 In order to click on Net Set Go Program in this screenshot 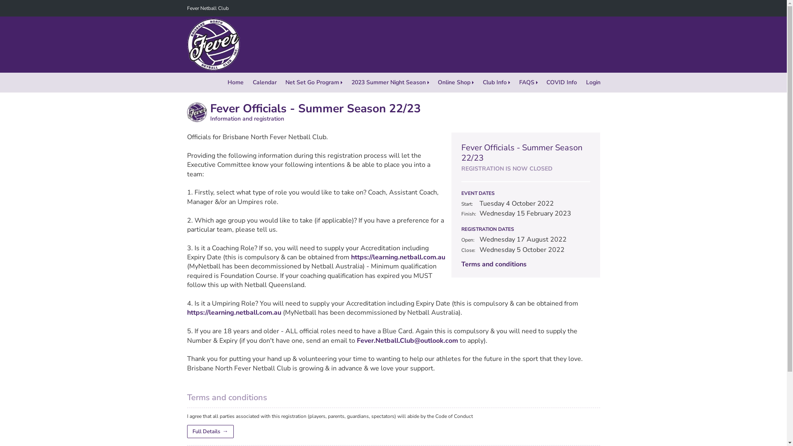, I will do `click(314, 83)`.